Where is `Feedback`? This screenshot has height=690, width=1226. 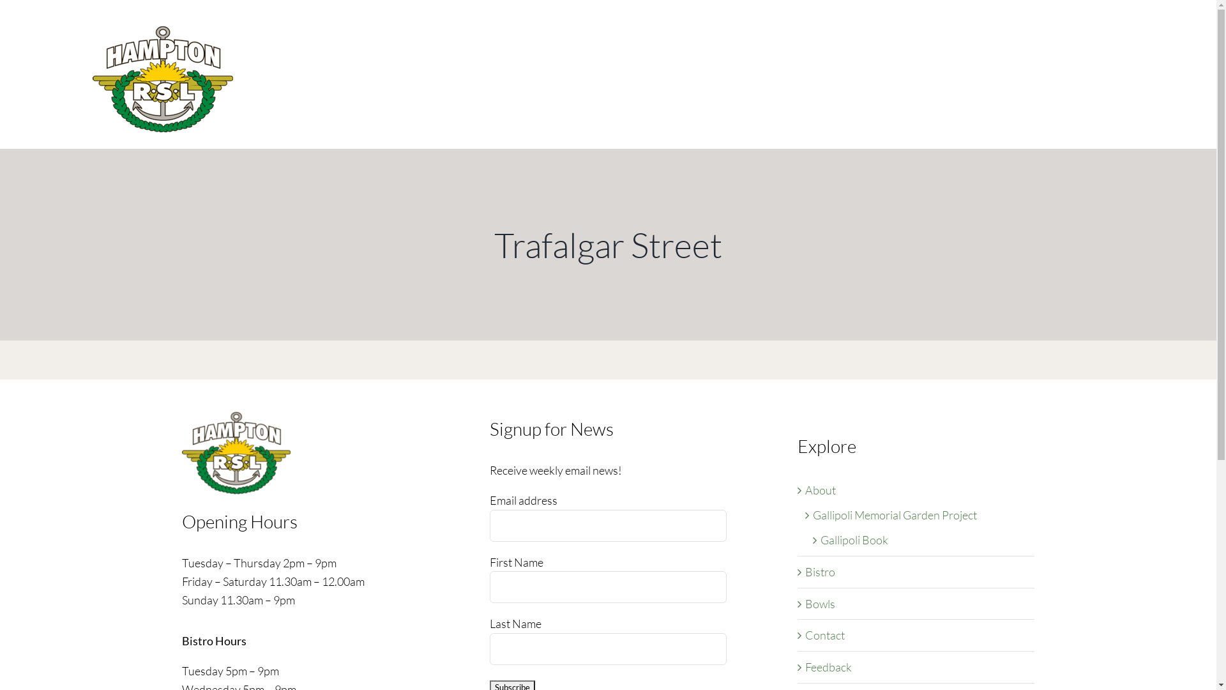 Feedback is located at coordinates (829, 667).